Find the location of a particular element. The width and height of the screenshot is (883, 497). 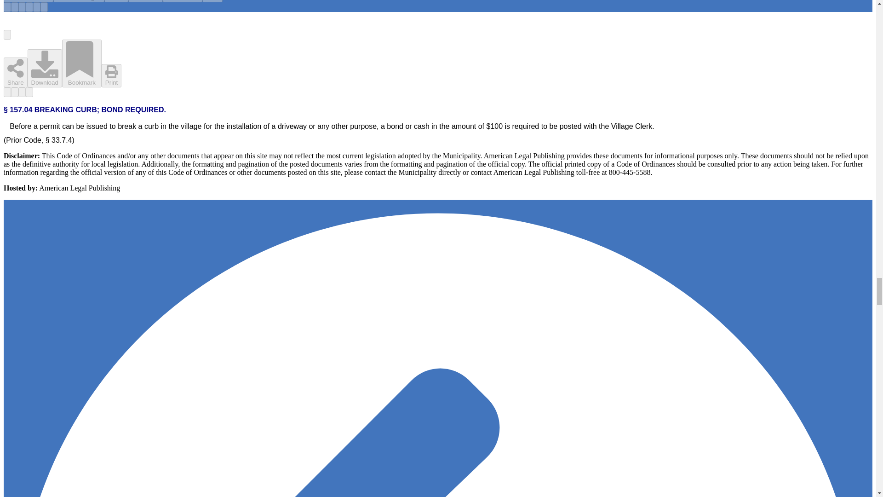

Annotations Off is located at coordinates (28, 1).